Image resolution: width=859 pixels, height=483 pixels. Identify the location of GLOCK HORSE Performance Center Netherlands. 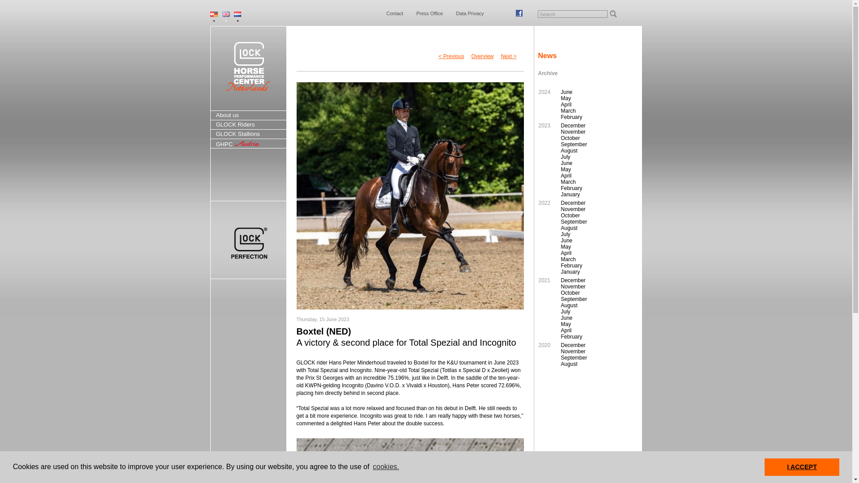
(248, 65).